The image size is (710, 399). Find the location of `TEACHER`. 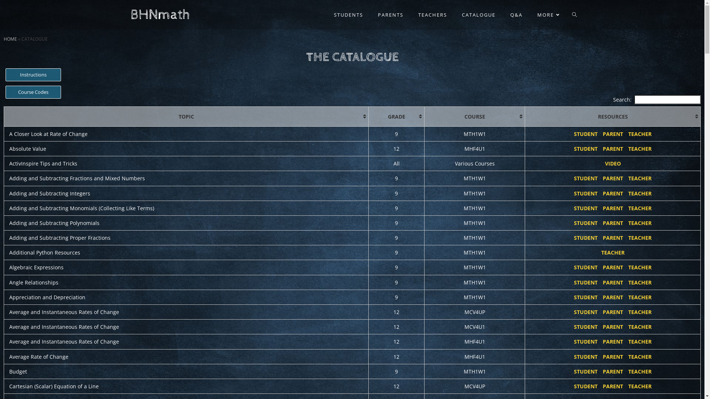

TEACHER is located at coordinates (640, 134).